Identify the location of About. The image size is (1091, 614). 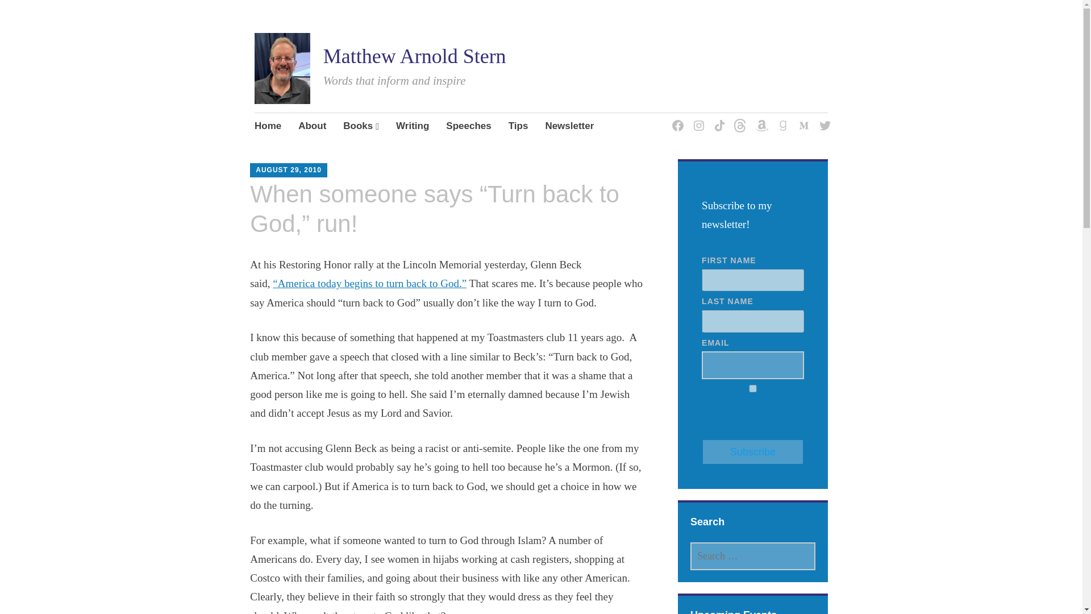
(312, 126).